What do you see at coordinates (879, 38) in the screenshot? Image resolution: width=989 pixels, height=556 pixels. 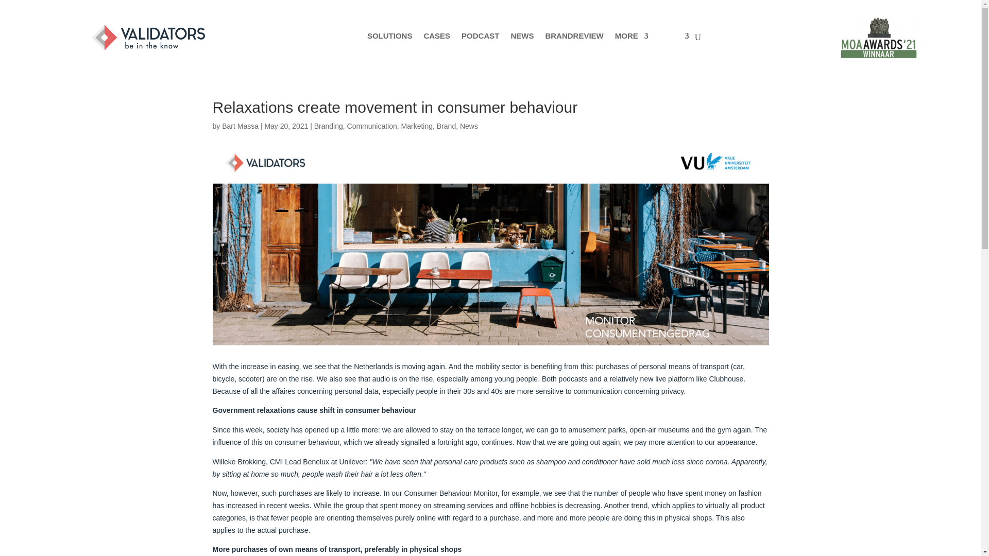 I see `Winnaar` at bounding box center [879, 38].